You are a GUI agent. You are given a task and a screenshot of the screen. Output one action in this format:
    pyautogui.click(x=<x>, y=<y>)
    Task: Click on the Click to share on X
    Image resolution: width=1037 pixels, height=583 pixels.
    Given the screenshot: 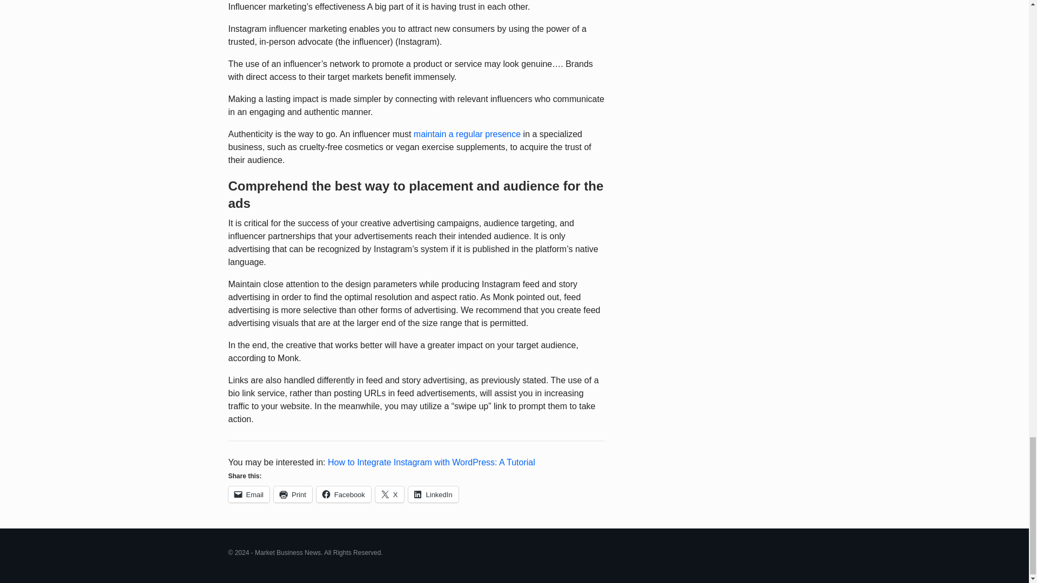 What is the action you would take?
    pyautogui.click(x=390, y=494)
    